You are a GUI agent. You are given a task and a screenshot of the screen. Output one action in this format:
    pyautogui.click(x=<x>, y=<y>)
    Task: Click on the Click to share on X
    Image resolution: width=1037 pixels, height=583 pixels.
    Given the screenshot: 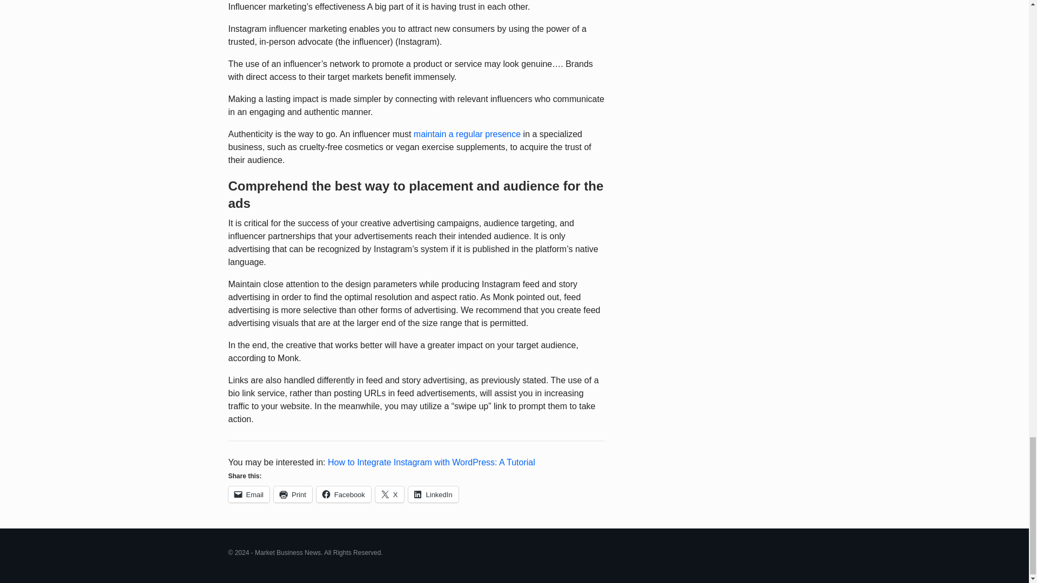 What is the action you would take?
    pyautogui.click(x=390, y=494)
    